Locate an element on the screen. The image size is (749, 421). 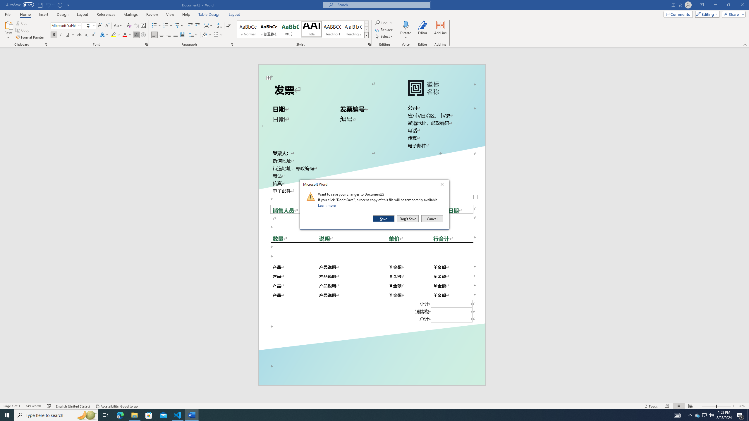
Numbering is located at coordinates (168, 26).